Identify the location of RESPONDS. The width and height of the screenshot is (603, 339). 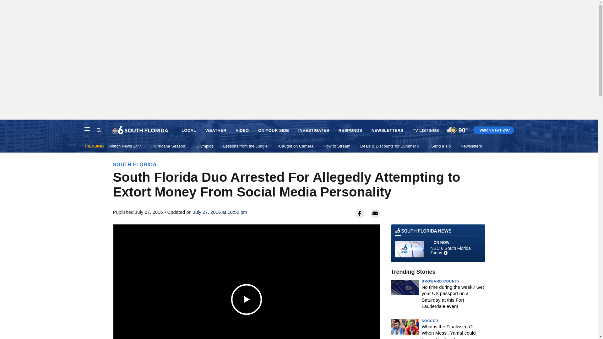
(350, 131).